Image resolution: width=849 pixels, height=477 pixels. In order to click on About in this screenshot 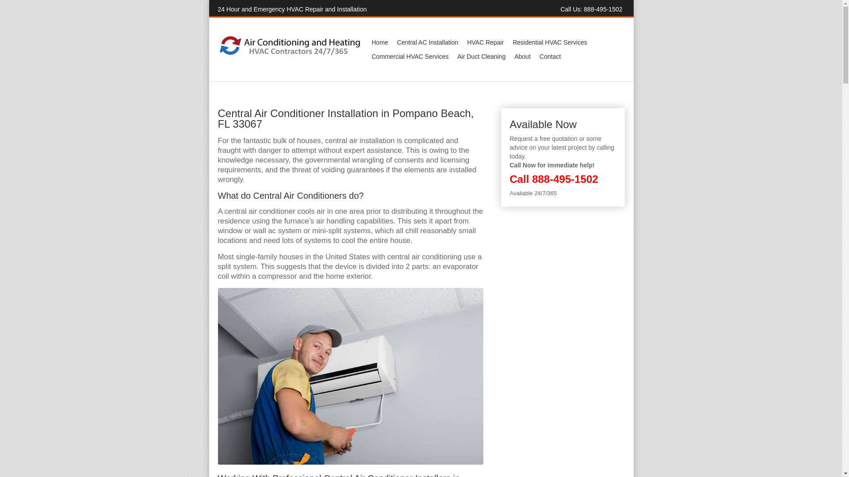, I will do `click(522, 57)`.